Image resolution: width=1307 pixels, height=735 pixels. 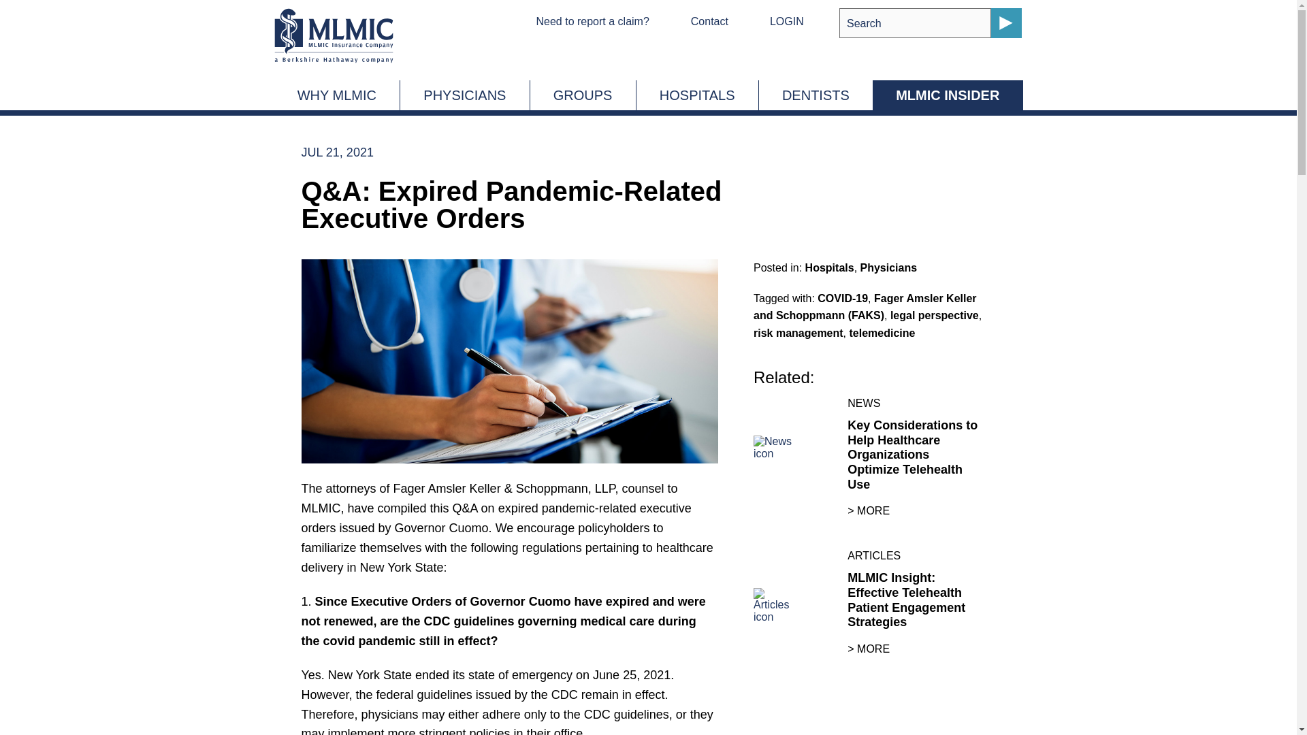 What do you see at coordinates (583, 95) in the screenshot?
I see `GROUPS` at bounding box center [583, 95].